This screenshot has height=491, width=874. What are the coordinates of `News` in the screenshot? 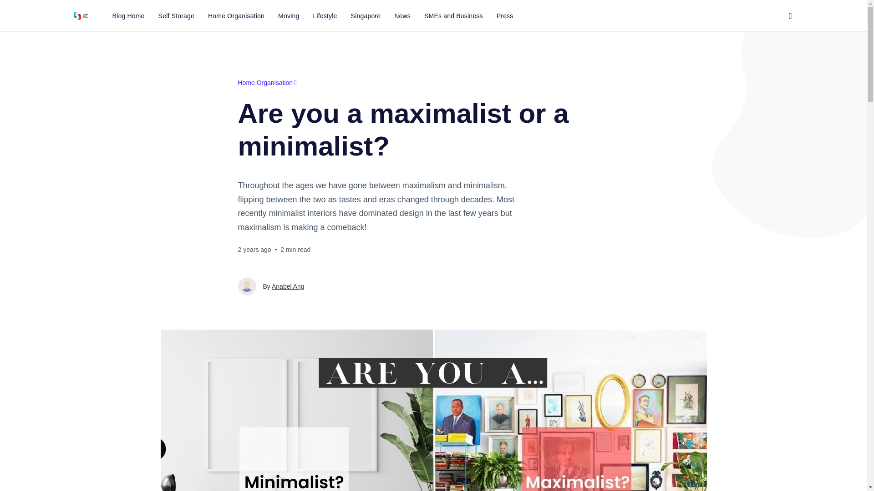 It's located at (402, 15).